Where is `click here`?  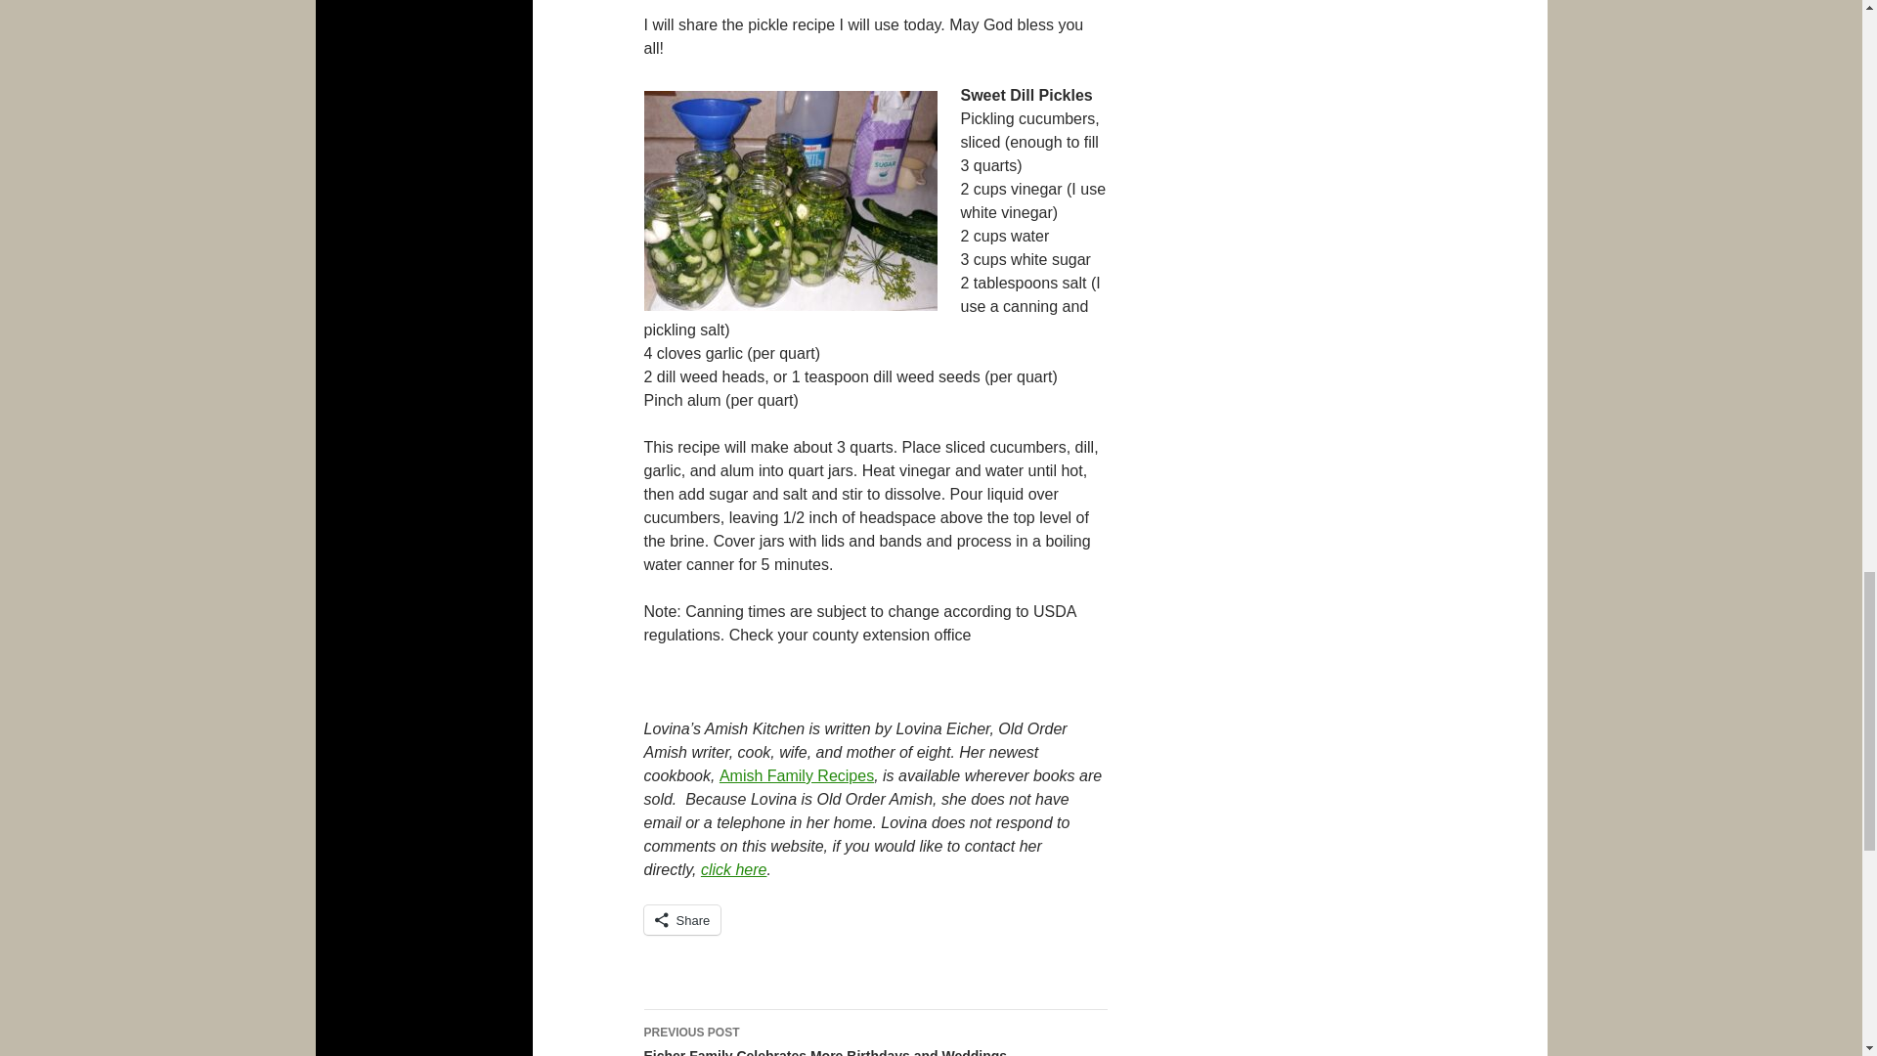
click here is located at coordinates (733, 869).